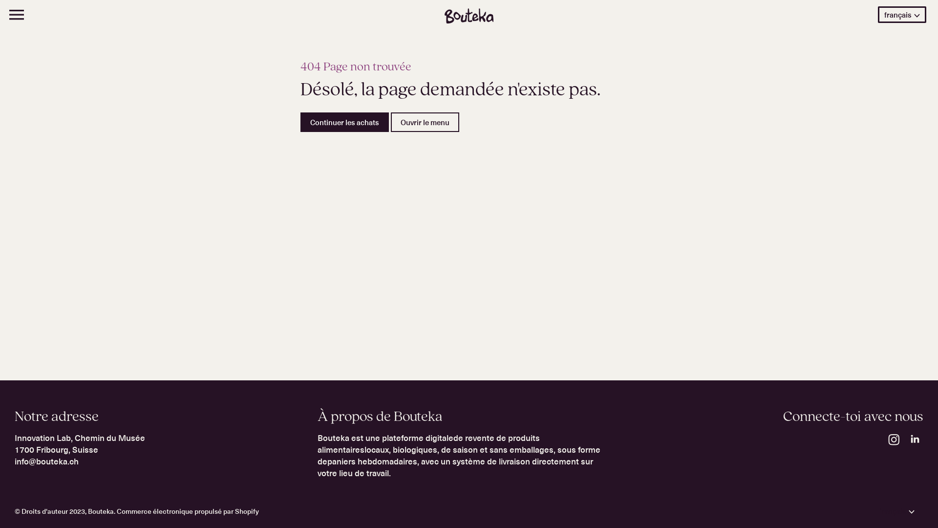  I want to click on info@bouteka.ch, so click(47, 462).